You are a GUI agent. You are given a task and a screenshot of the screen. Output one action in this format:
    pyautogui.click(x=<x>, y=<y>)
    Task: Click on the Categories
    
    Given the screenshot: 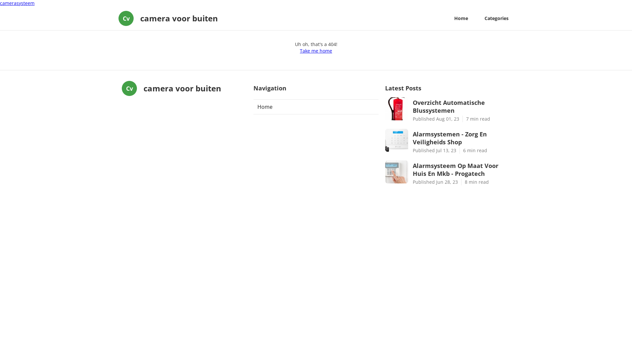 What is the action you would take?
    pyautogui.click(x=496, y=18)
    